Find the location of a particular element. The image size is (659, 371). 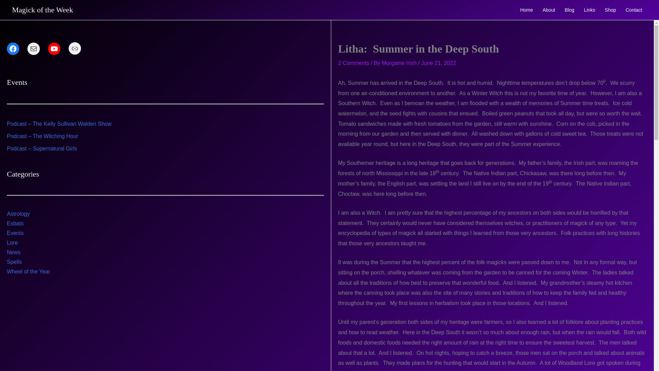

Contact is located at coordinates (634, 10).